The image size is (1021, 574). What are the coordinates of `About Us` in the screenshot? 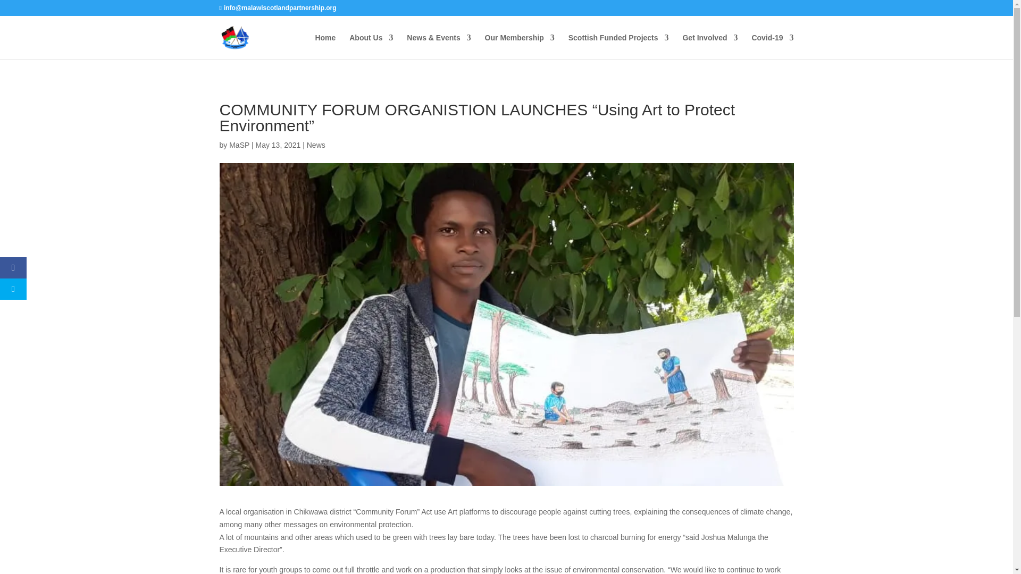 It's located at (371, 46).